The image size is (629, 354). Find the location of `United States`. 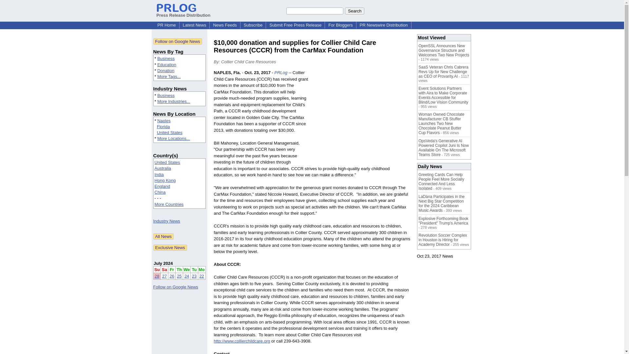

United States is located at coordinates (169, 132).